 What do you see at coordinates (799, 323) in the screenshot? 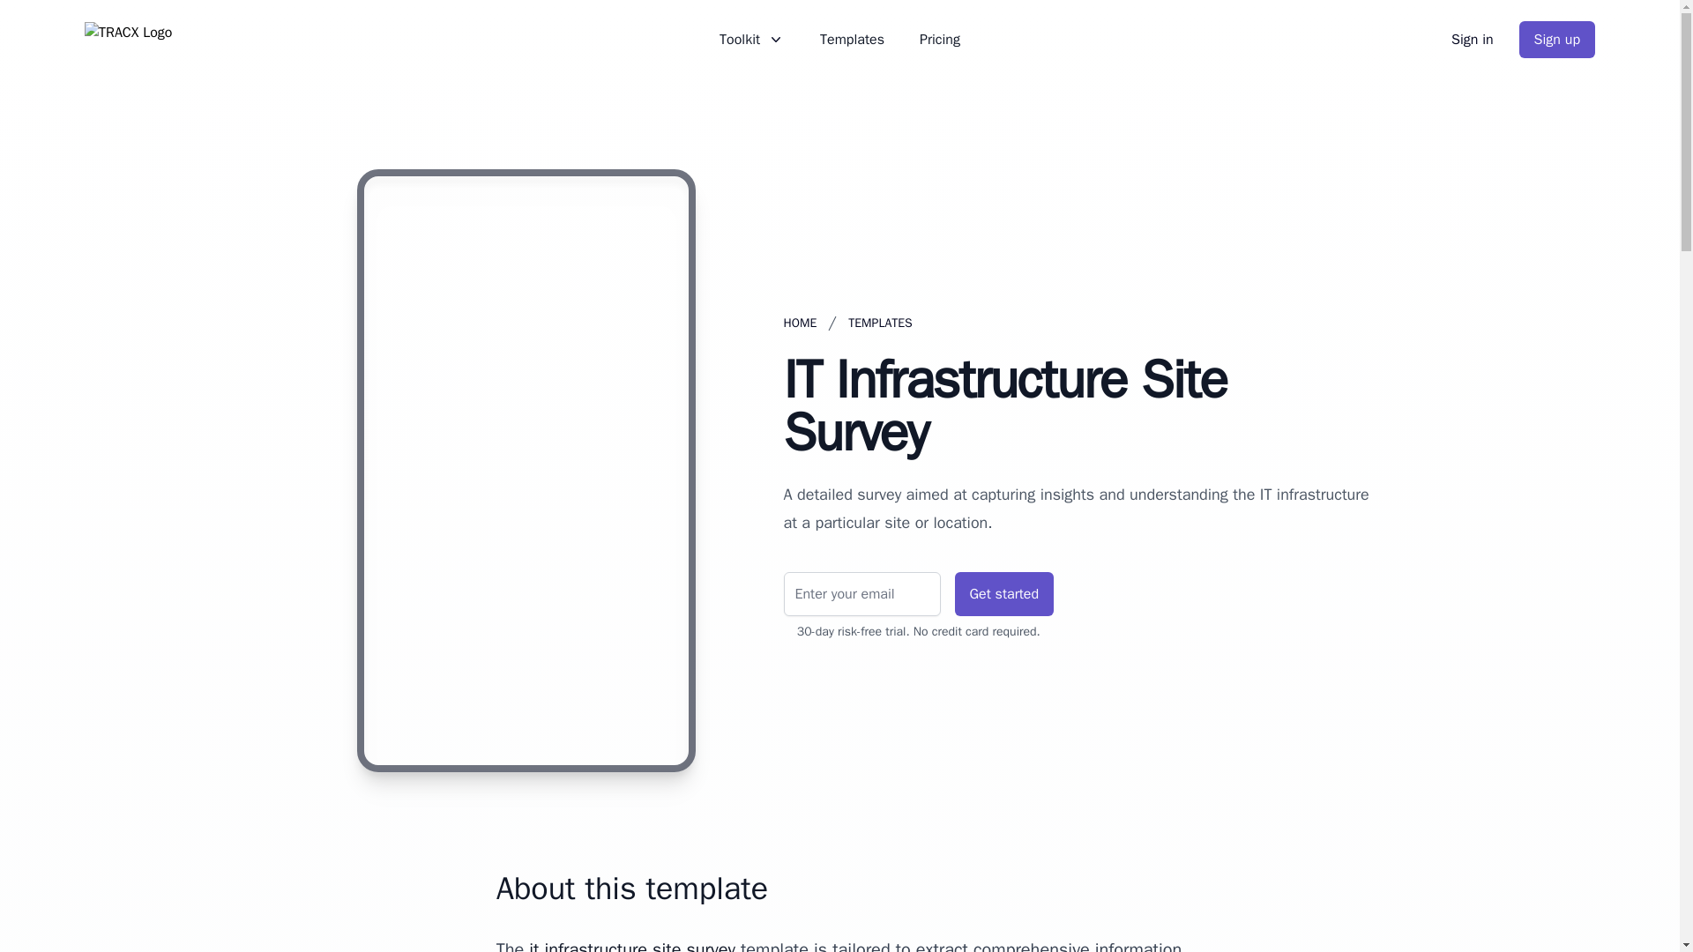
I see `HOME` at bounding box center [799, 323].